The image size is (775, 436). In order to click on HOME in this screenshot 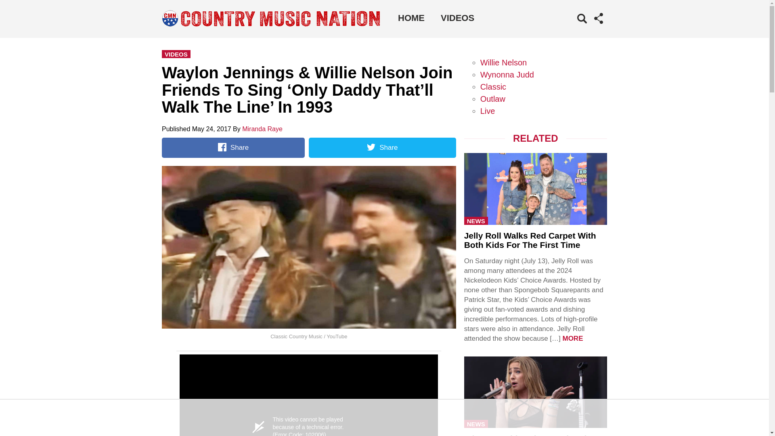, I will do `click(411, 18)`.